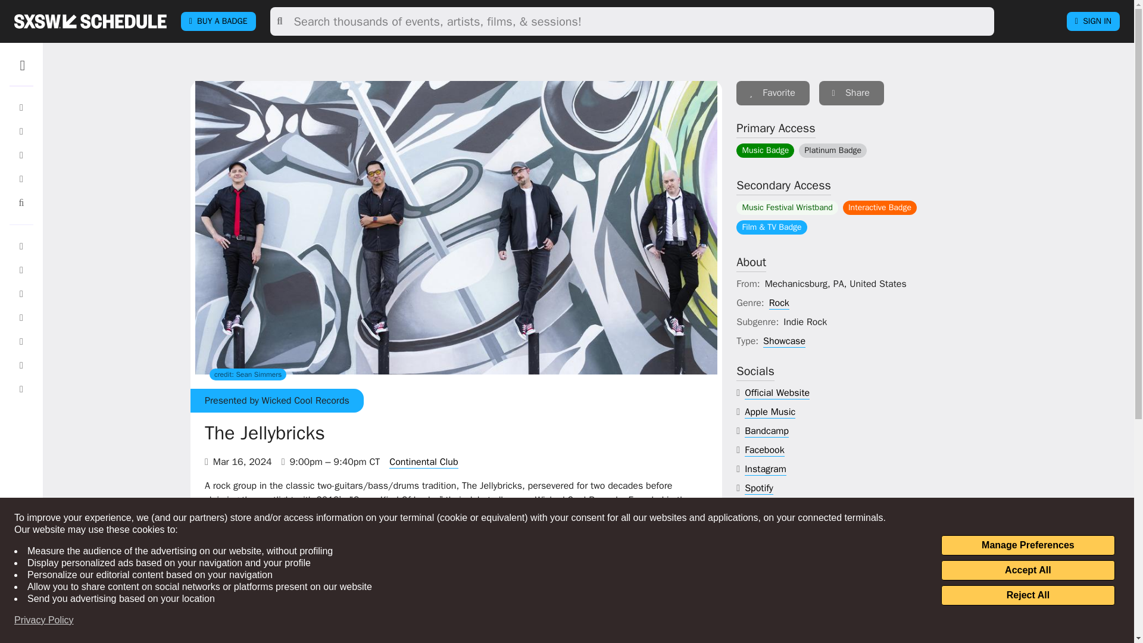 The width and height of the screenshot is (1143, 643). Describe the element at coordinates (773, 93) in the screenshot. I see `Sign In to add to your favorites.` at that location.